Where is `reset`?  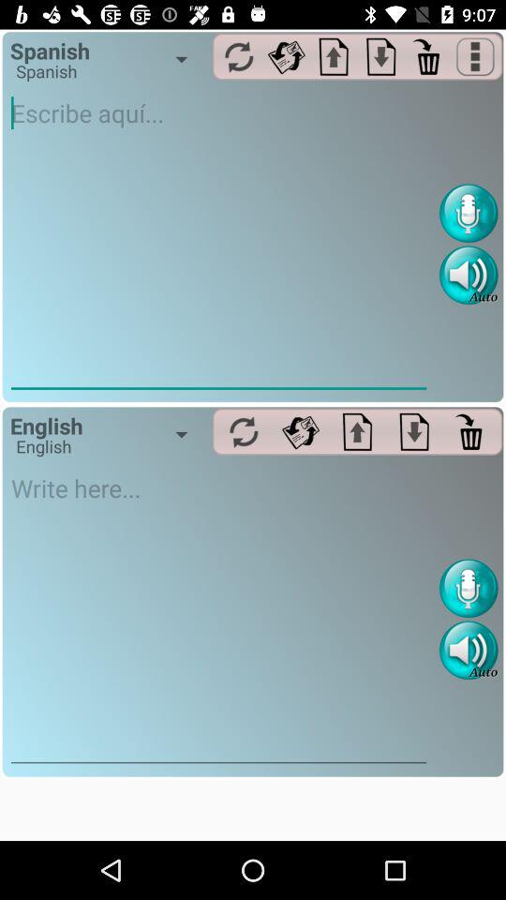 reset is located at coordinates (238, 56).